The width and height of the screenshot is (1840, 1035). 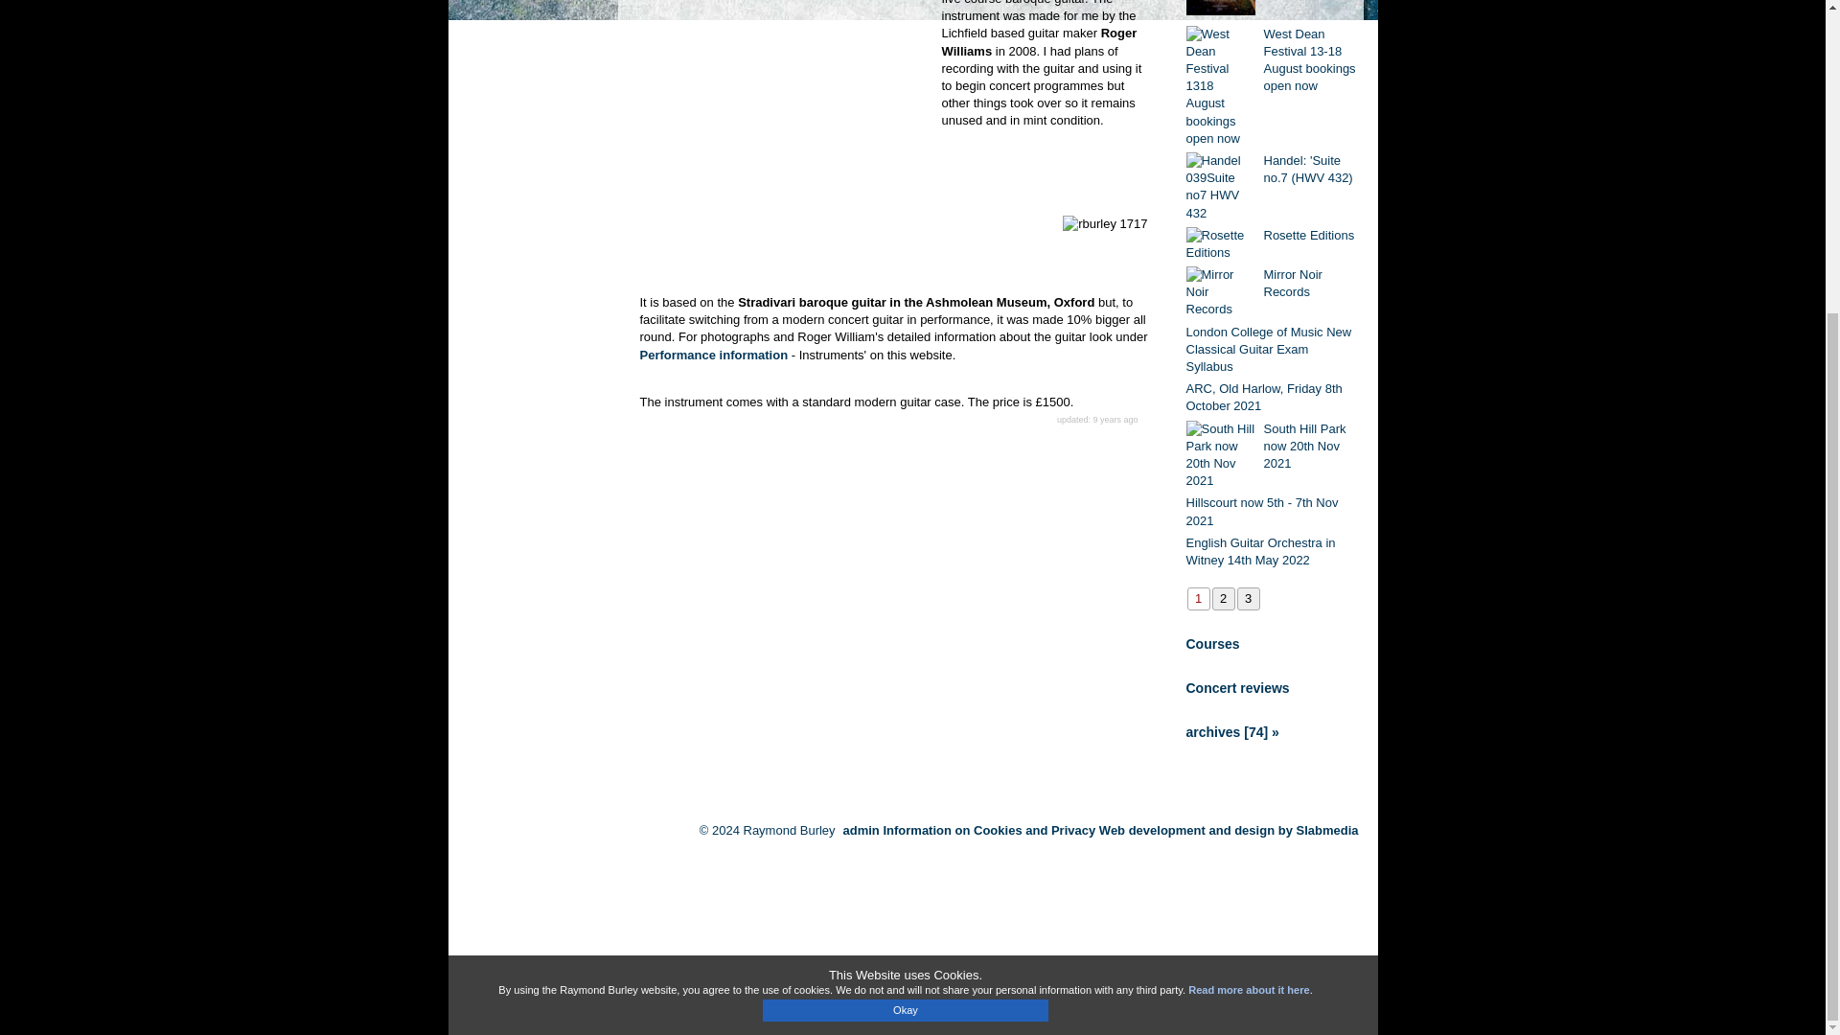 What do you see at coordinates (715, 355) in the screenshot?
I see `Performance information` at bounding box center [715, 355].